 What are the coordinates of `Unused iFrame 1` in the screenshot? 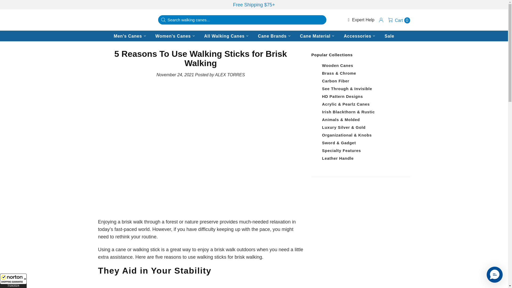 It's located at (13, 281).